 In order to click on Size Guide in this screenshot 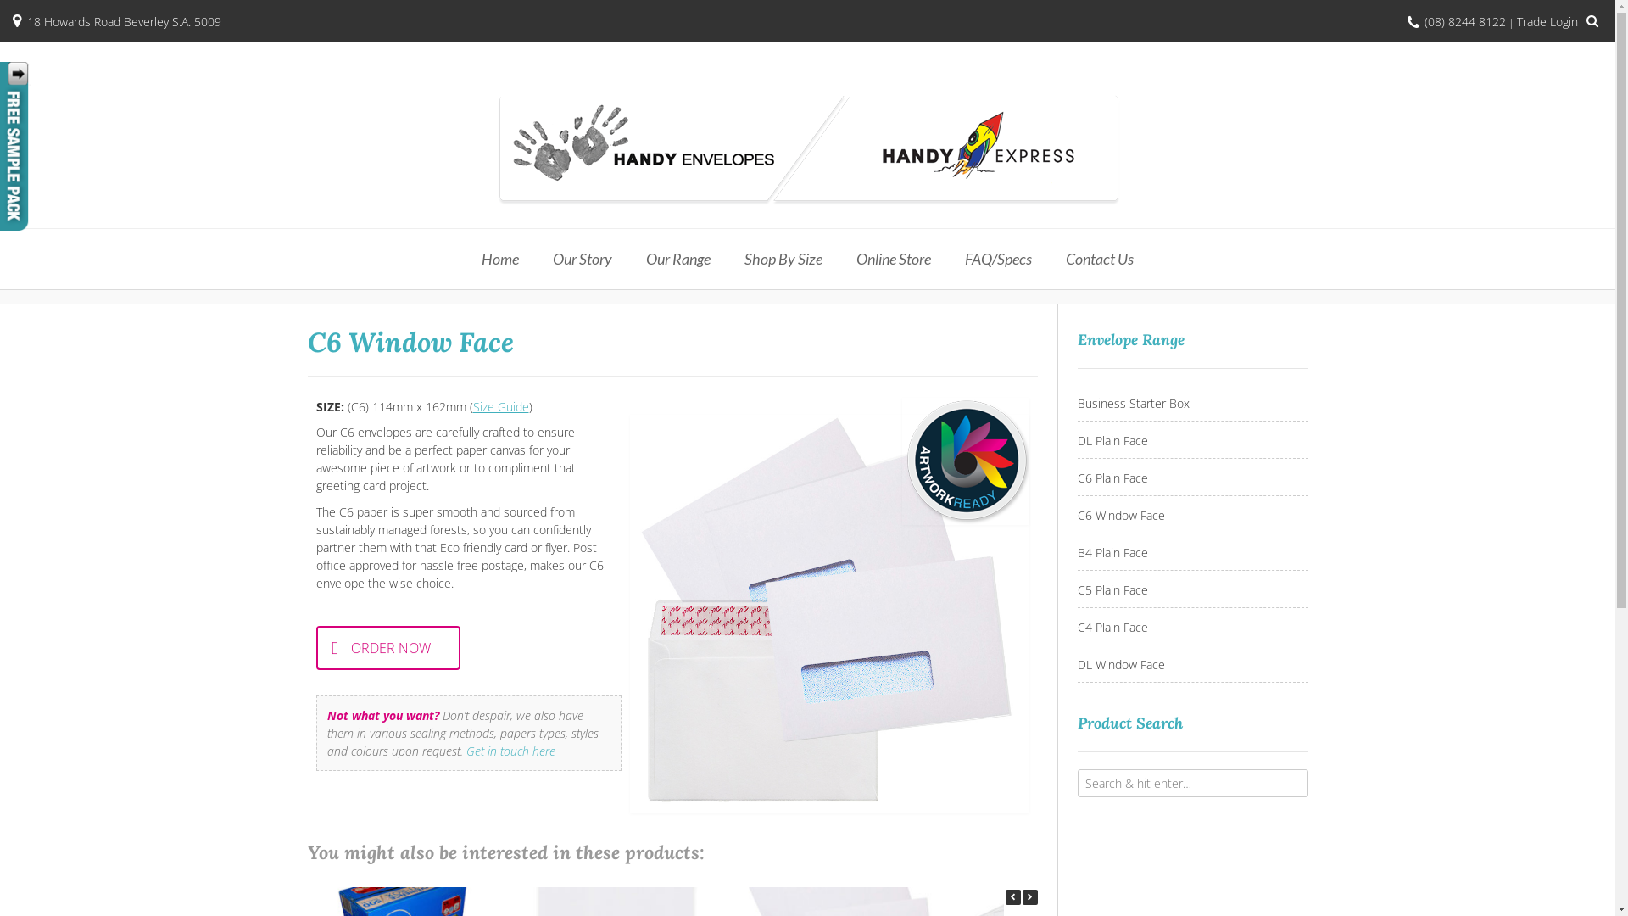, I will do `click(501, 407)`.